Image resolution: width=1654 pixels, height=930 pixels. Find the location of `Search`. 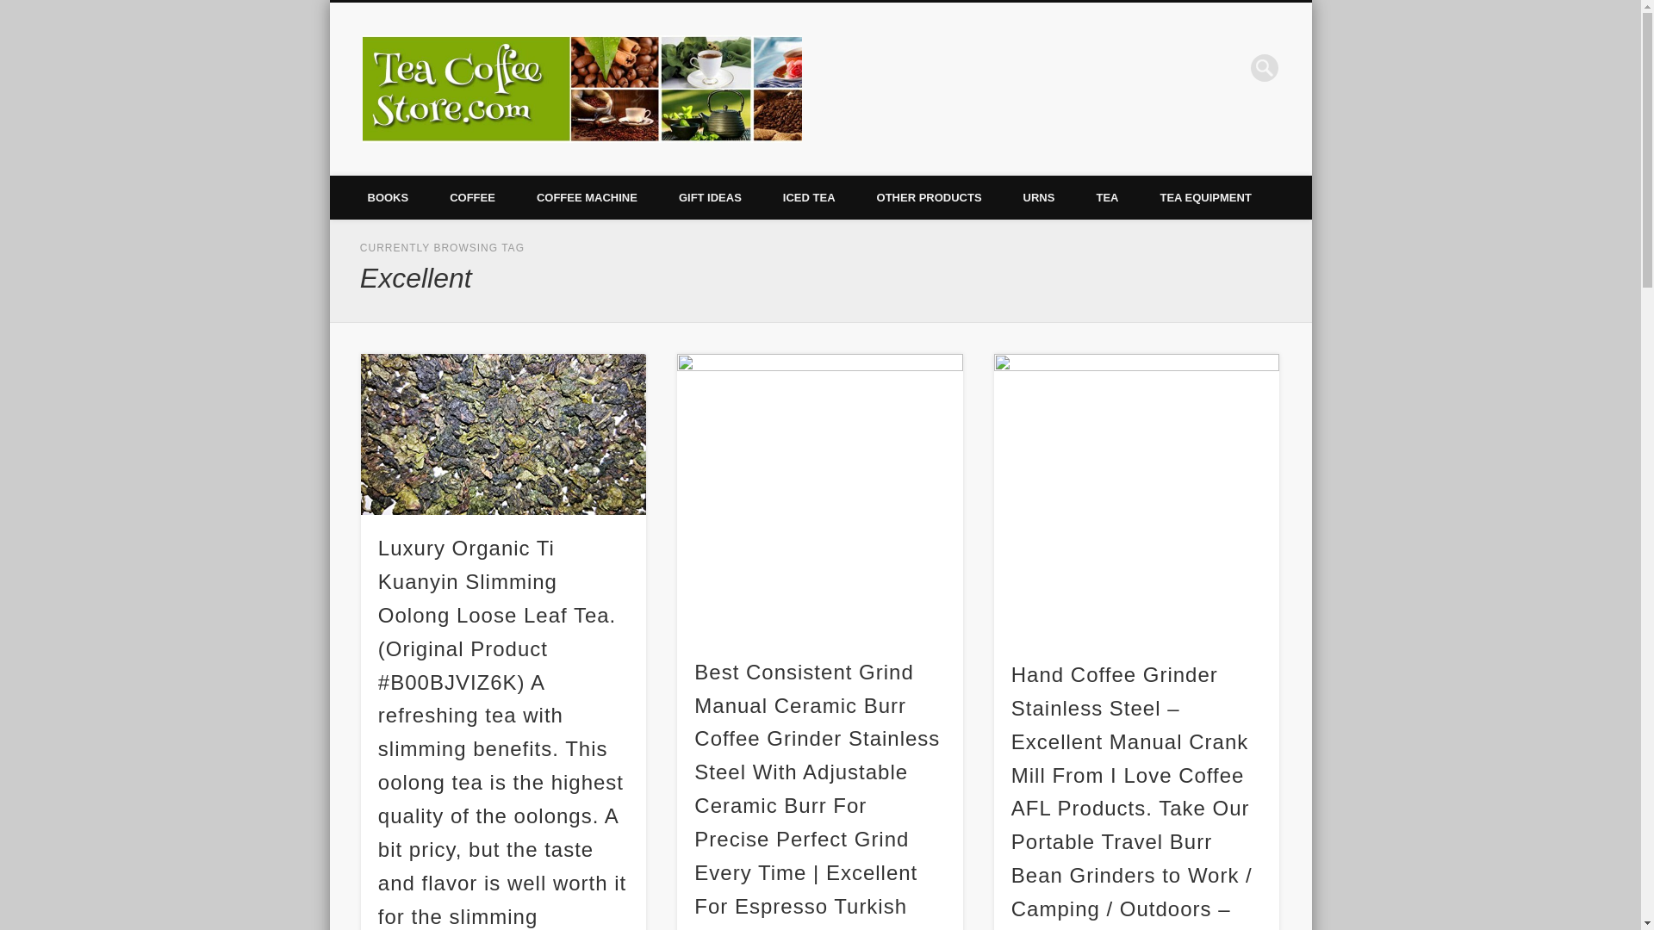

Search is located at coordinates (13, 9).